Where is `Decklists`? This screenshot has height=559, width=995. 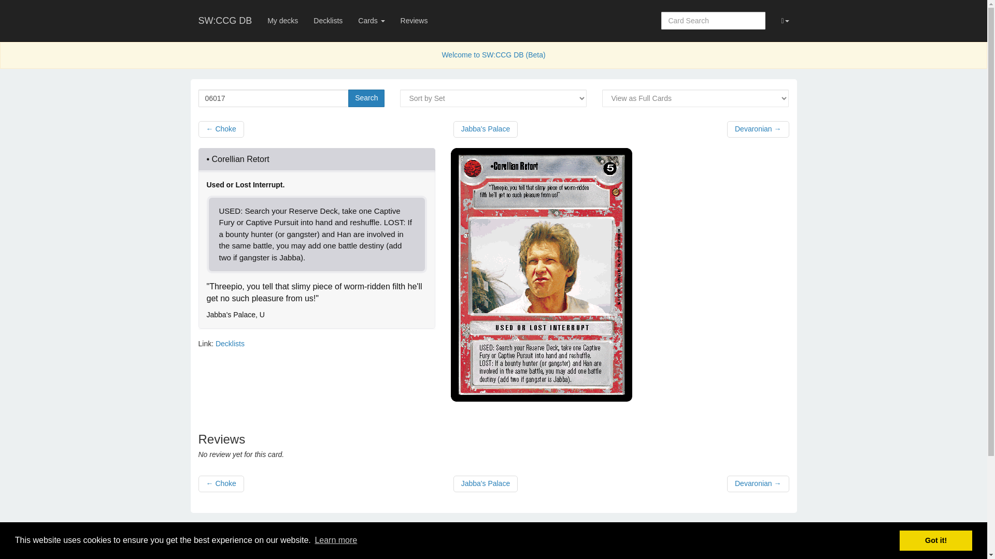
Decklists is located at coordinates (328, 21).